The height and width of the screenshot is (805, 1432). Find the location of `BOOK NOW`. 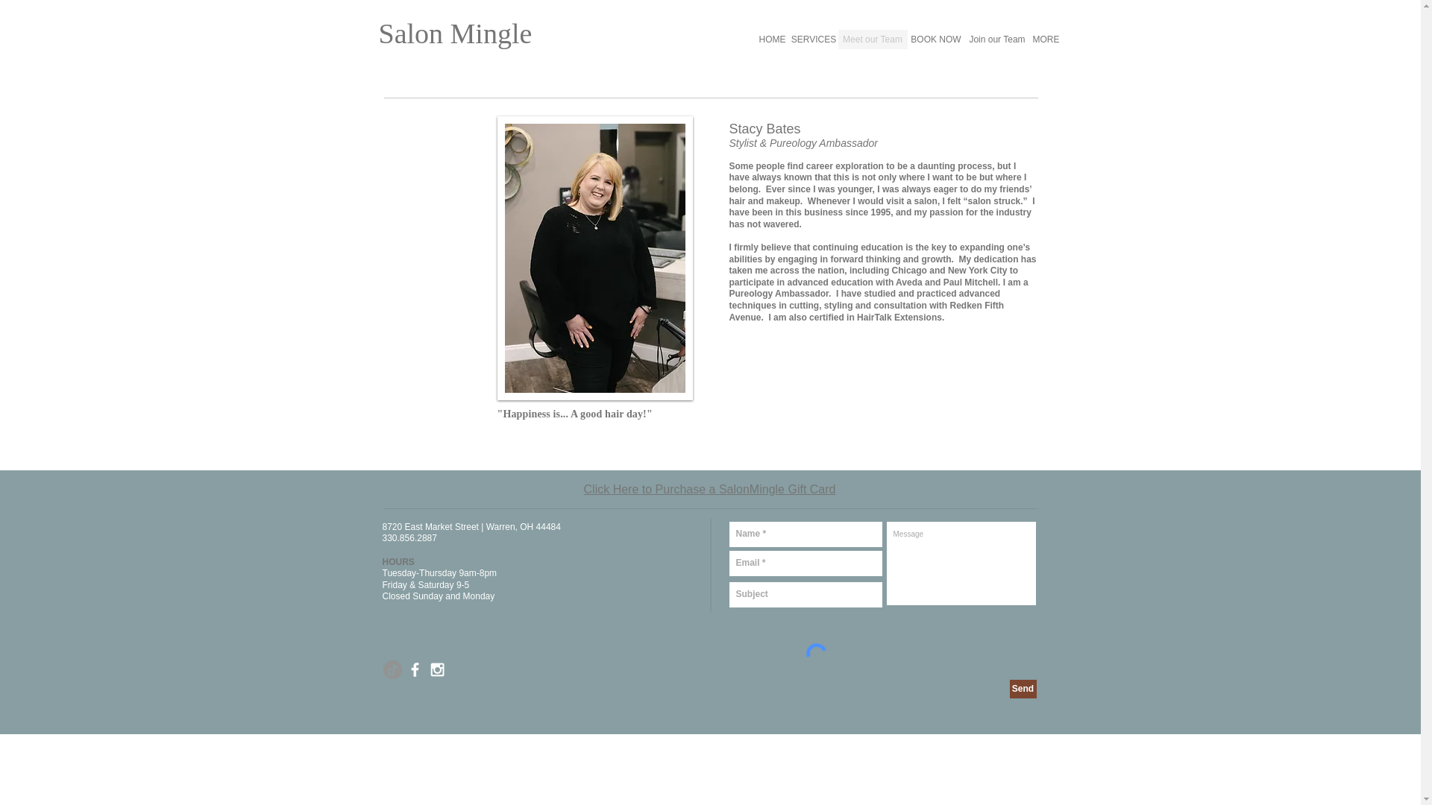

BOOK NOW is located at coordinates (935, 39).